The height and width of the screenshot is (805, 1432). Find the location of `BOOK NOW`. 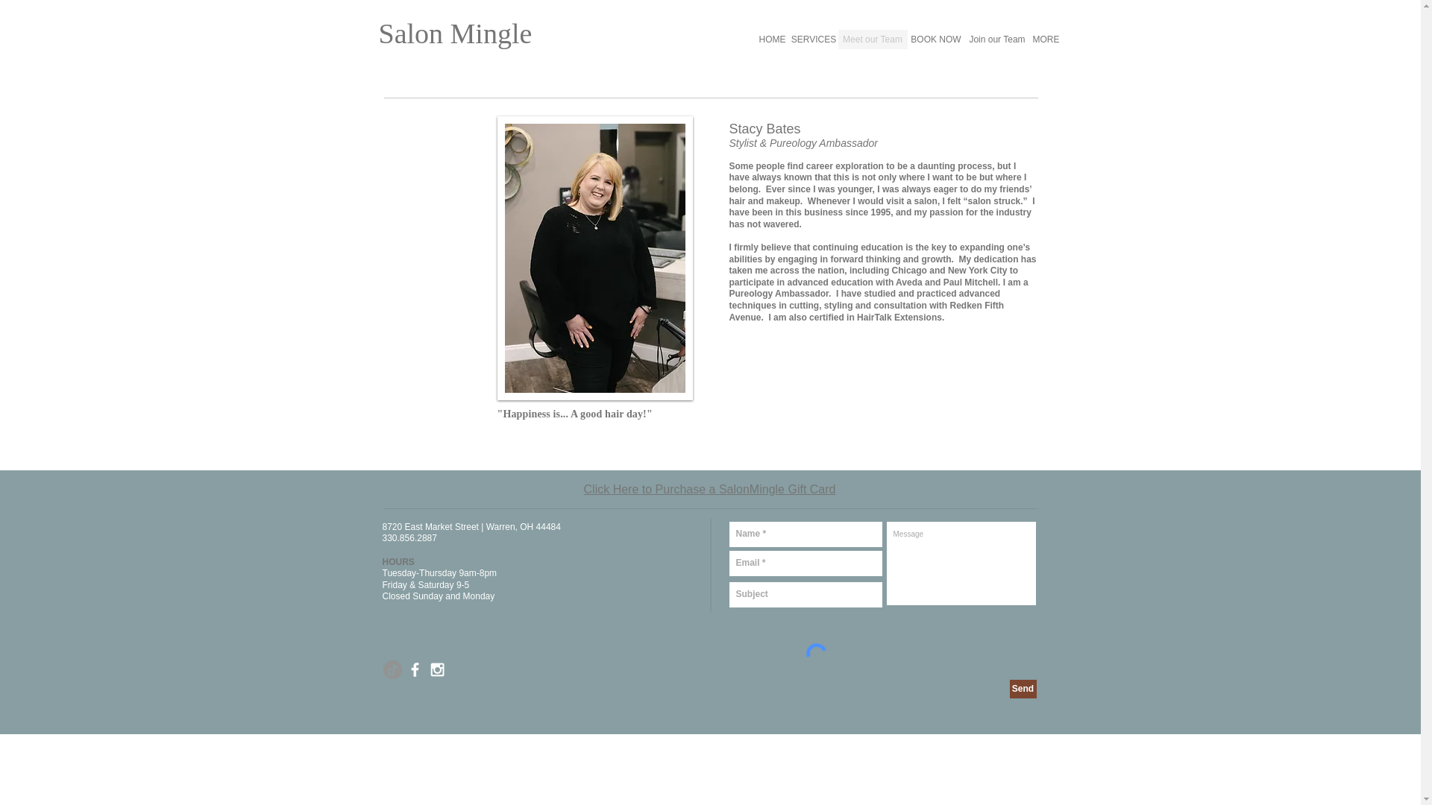

BOOK NOW is located at coordinates (935, 39).